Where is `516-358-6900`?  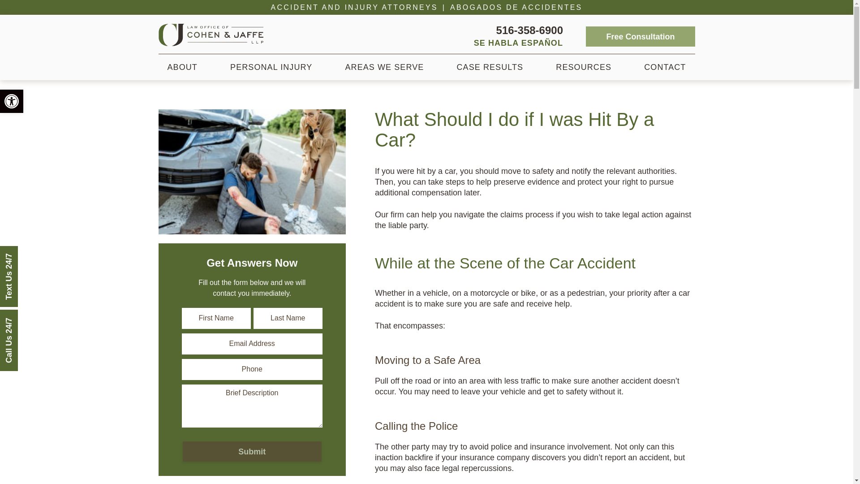 516-358-6900 is located at coordinates (529, 30).